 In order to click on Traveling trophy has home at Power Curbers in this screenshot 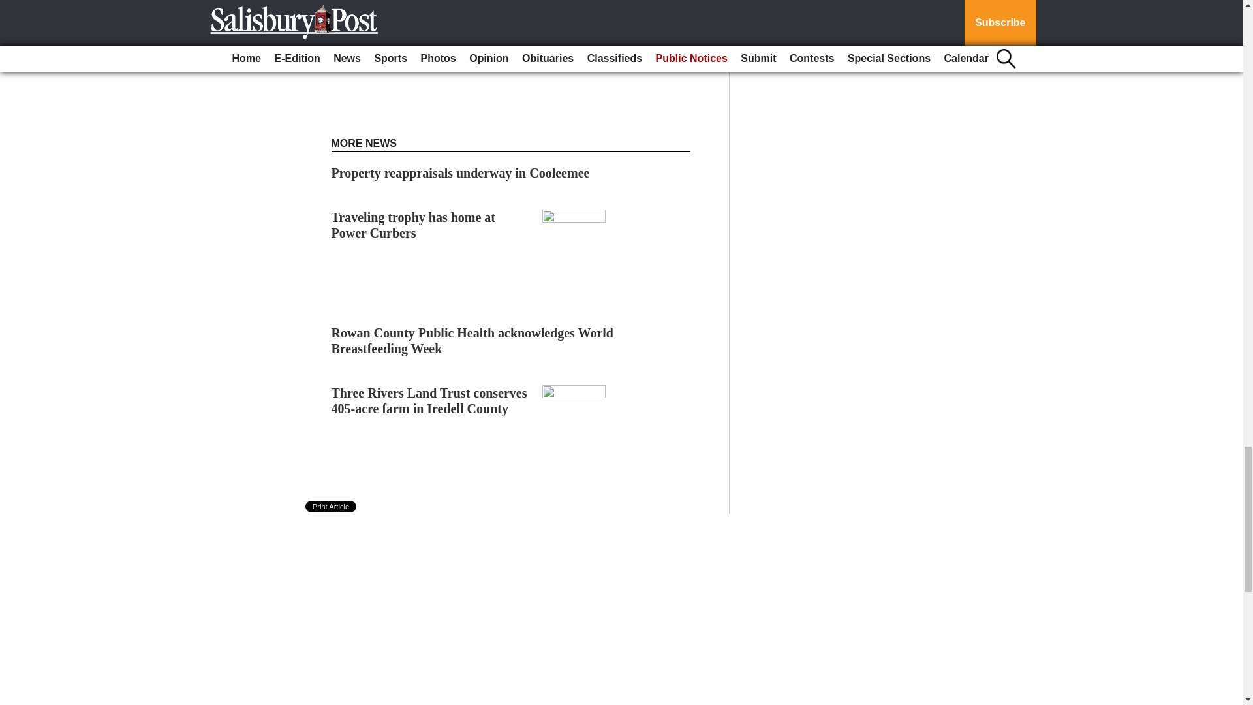, I will do `click(414, 225)`.